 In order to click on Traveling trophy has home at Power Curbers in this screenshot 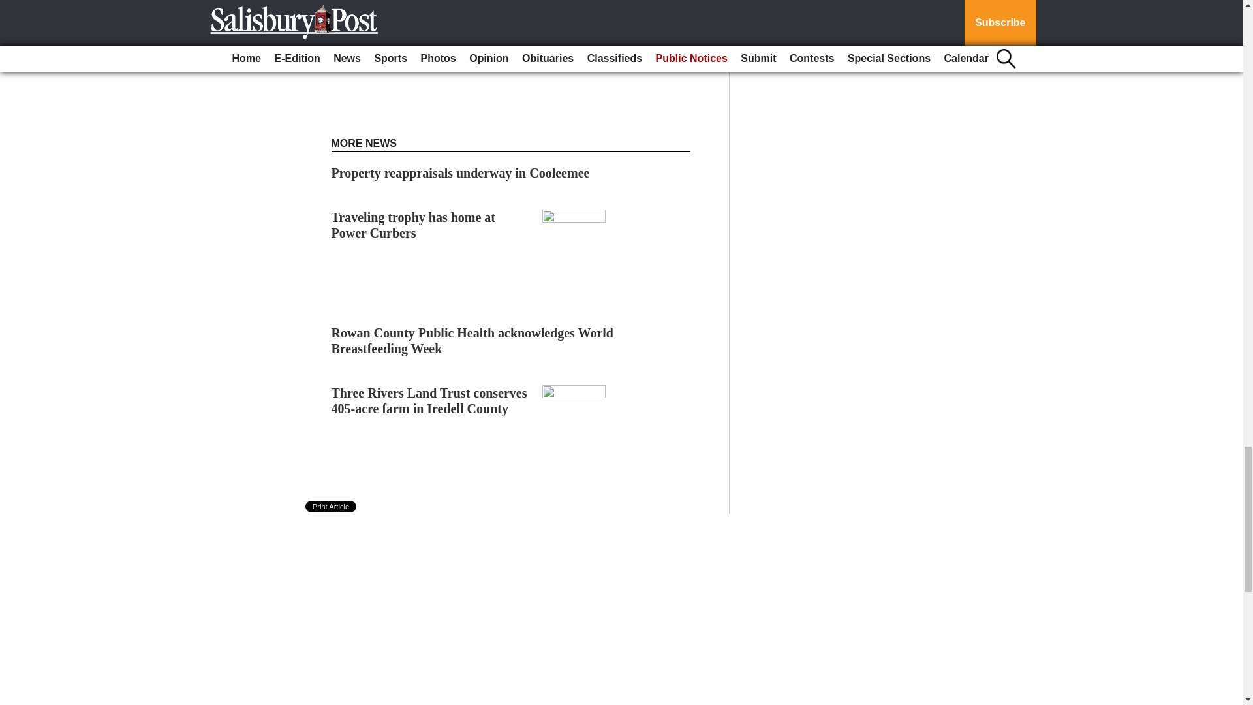, I will do `click(414, 225)`.